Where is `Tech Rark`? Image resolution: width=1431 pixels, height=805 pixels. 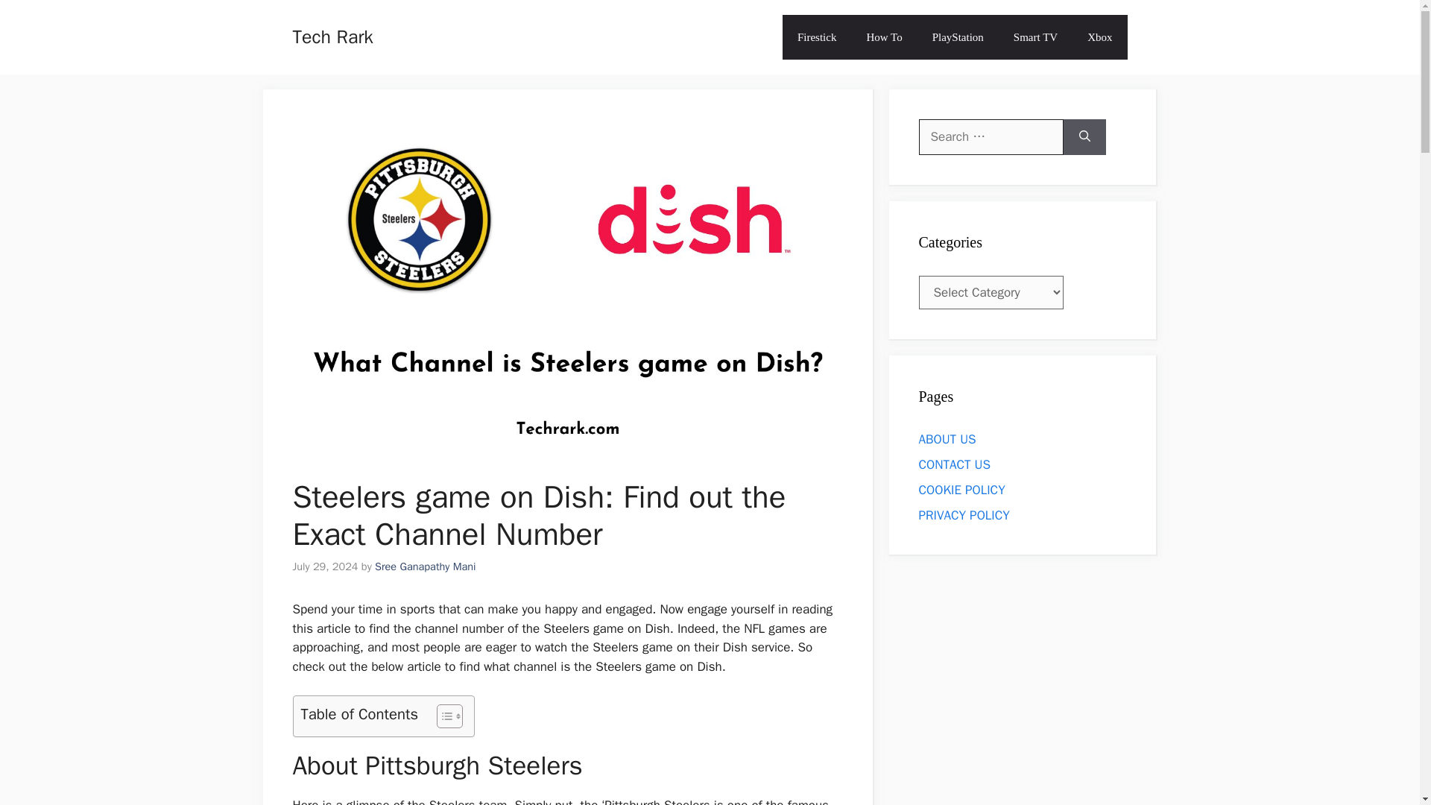
Tech Rark is located at coordinates (332, 36).